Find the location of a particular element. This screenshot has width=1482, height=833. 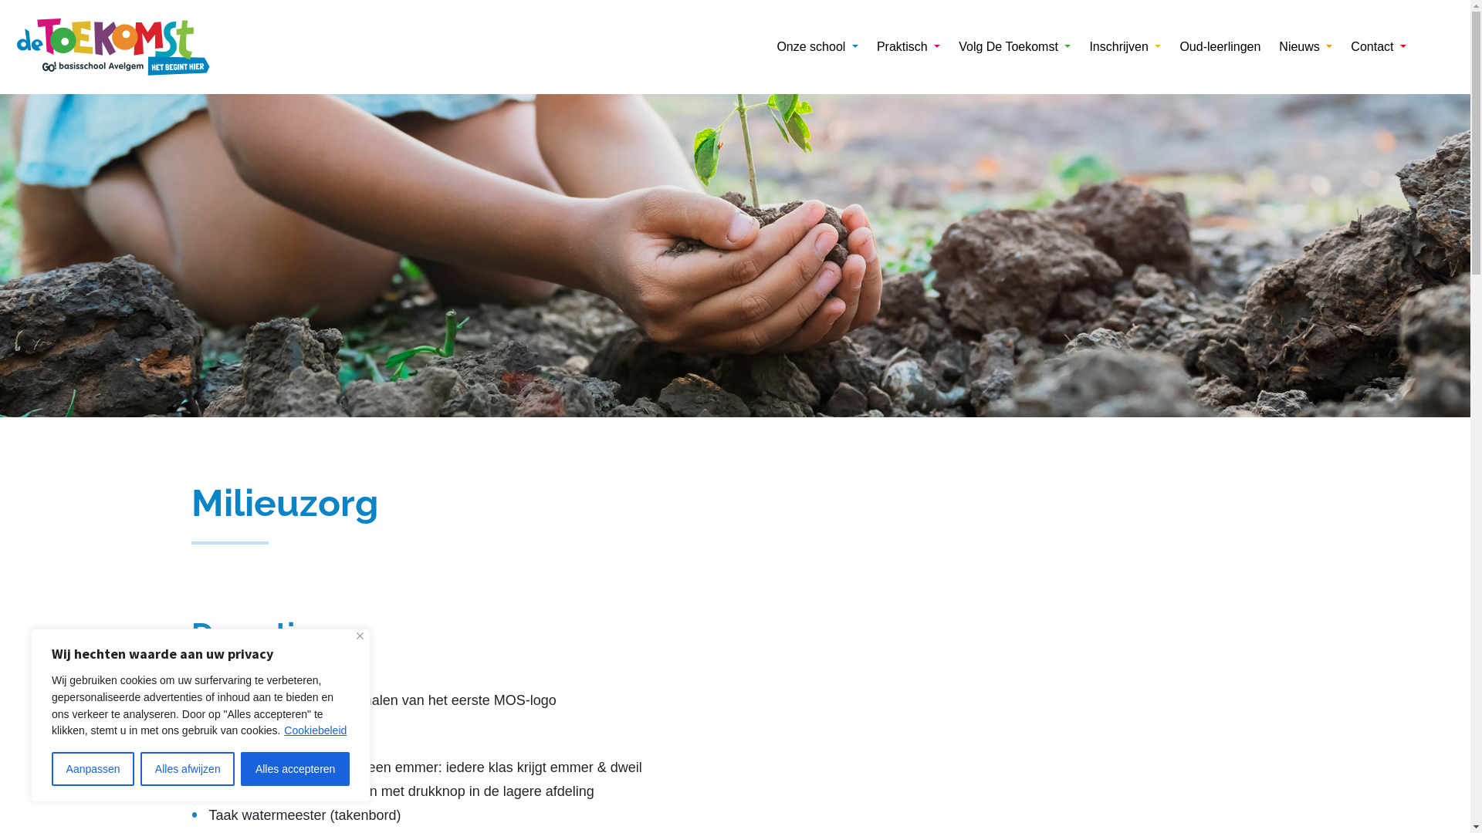

Praktisch is located at coordinates (908, 47).